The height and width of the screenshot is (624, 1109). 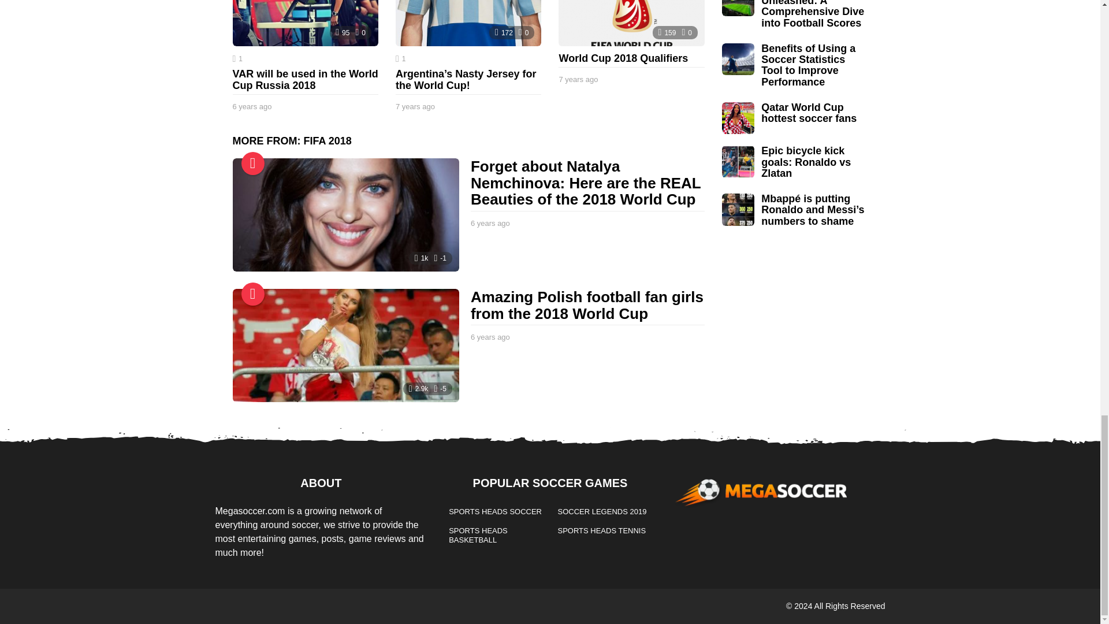 I want to click on VAR will be used in the World Cup Russia 2018, so click(x=305, y=79).